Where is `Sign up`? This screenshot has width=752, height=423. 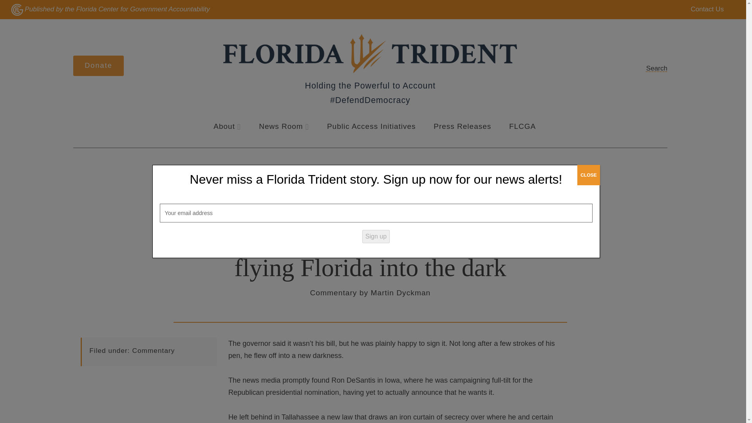
Sign up is located at coordinates (376, 236).